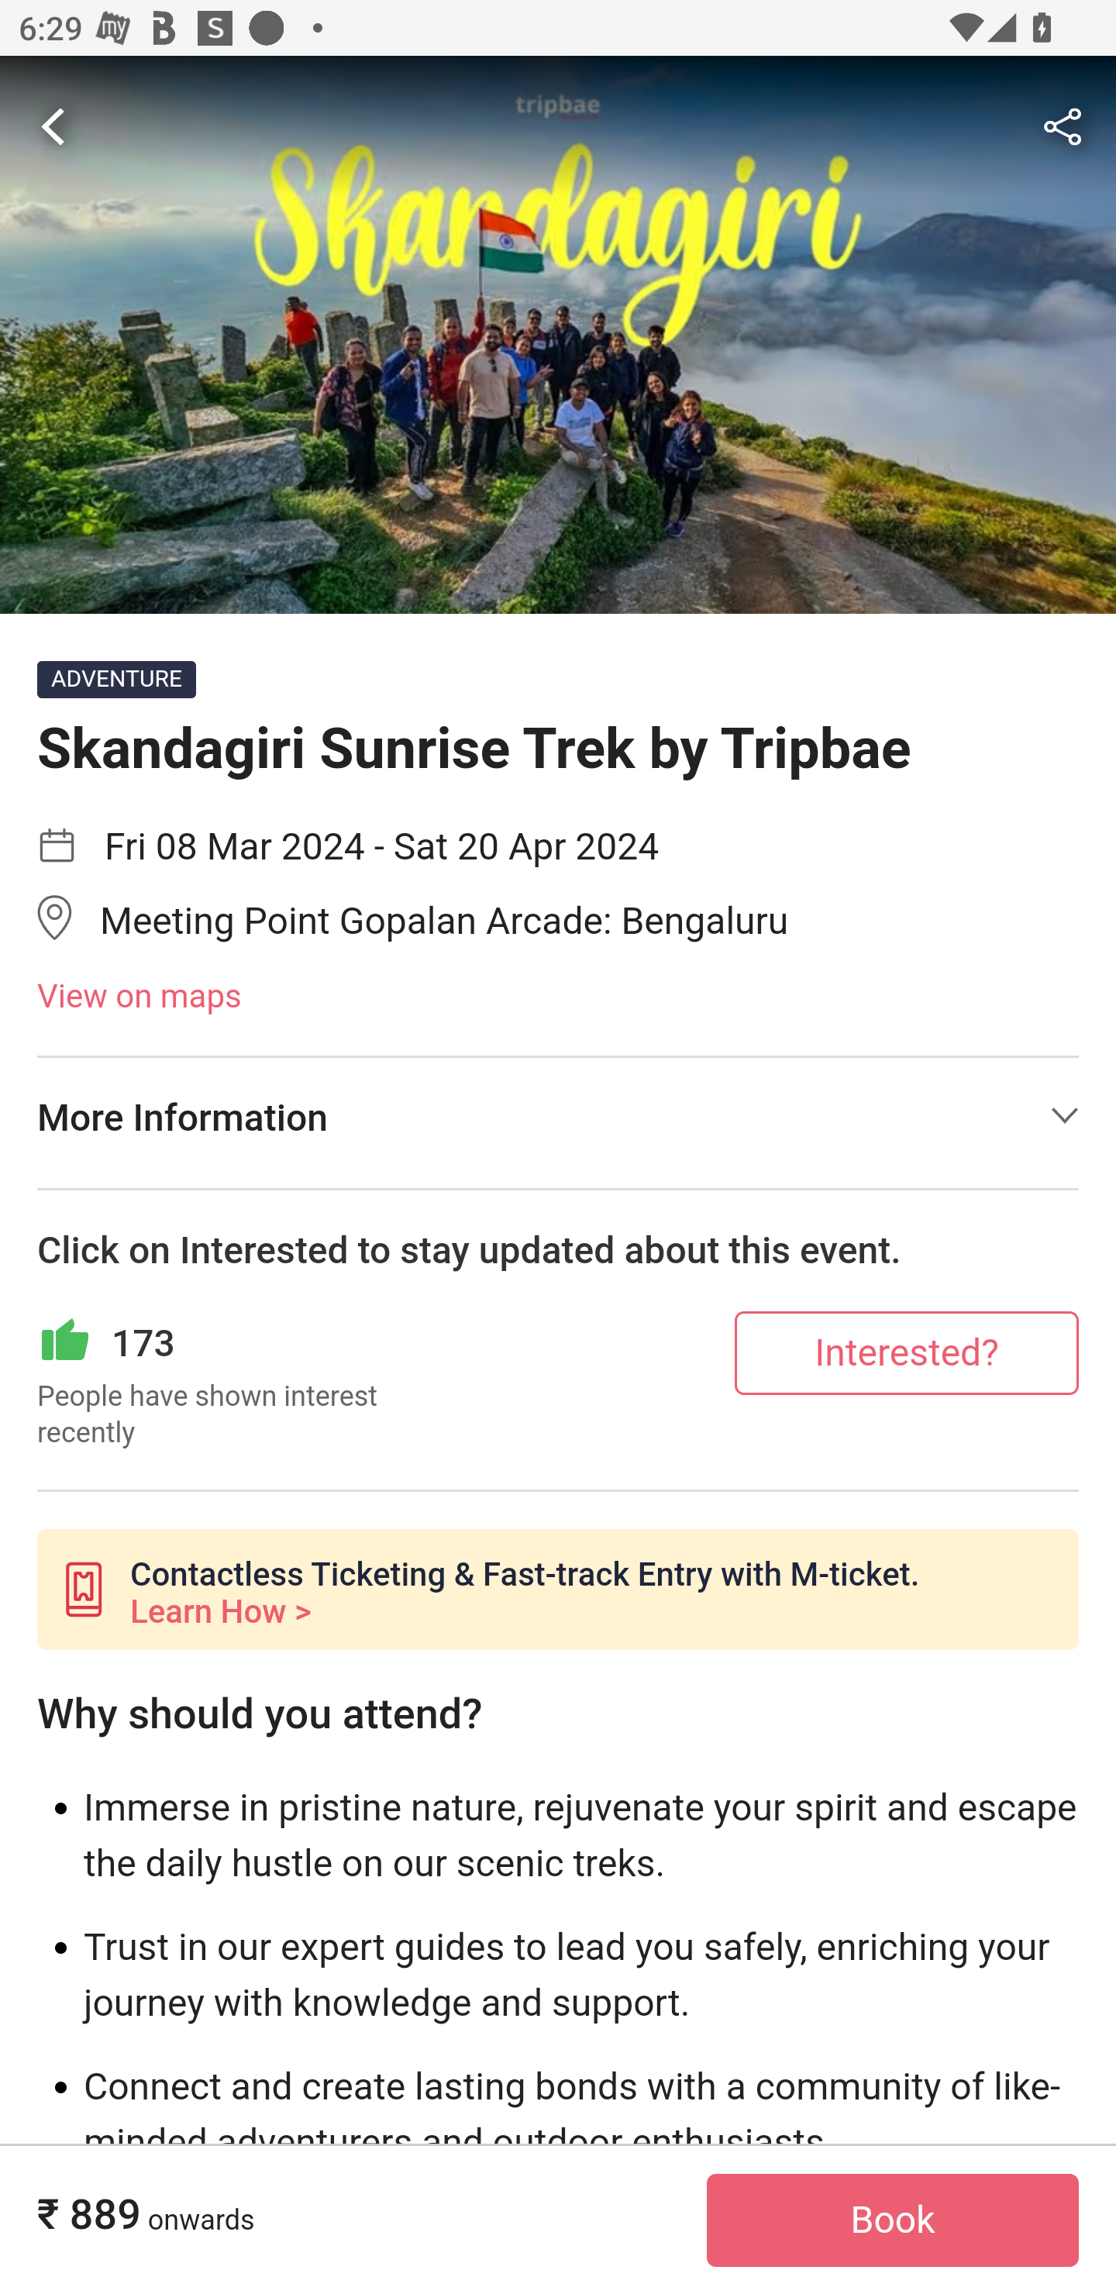 The image size is (1116, 2294). I want to click on More Information, so click(558, 1117).